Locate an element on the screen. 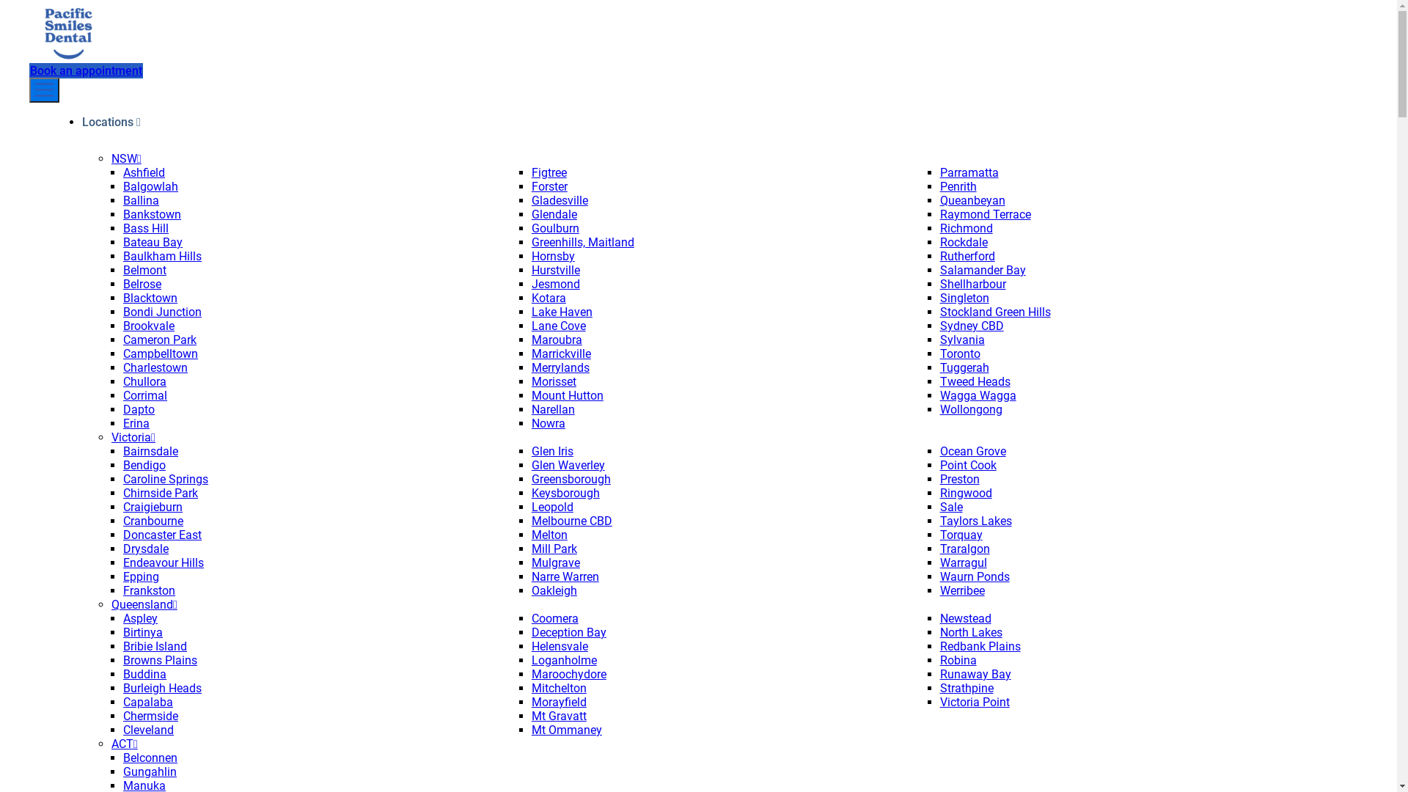  Richmond is located at coordinates (967, 229).